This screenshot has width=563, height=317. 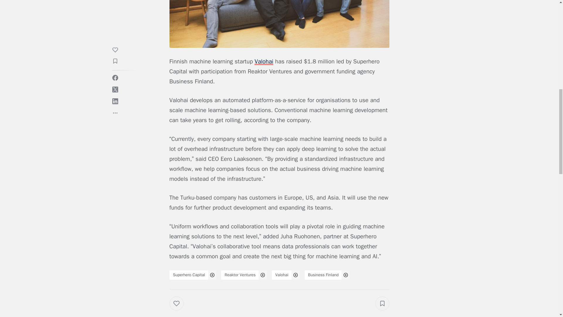 I want to click on Reaktor Ventures, so click(x=240, y=275).